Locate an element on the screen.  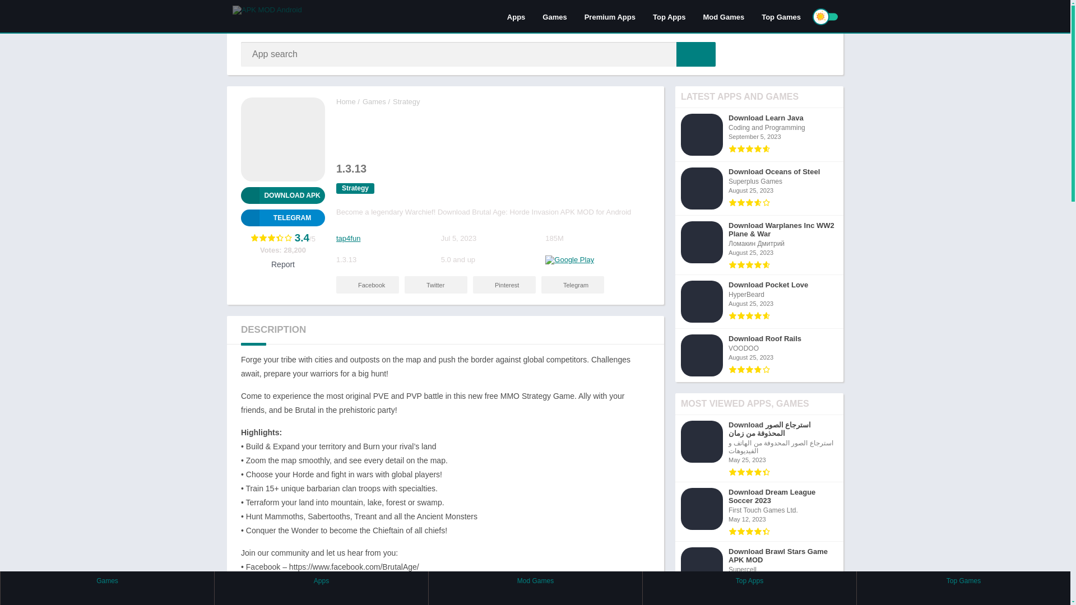
Strategy is located at coordinates (406, 101).